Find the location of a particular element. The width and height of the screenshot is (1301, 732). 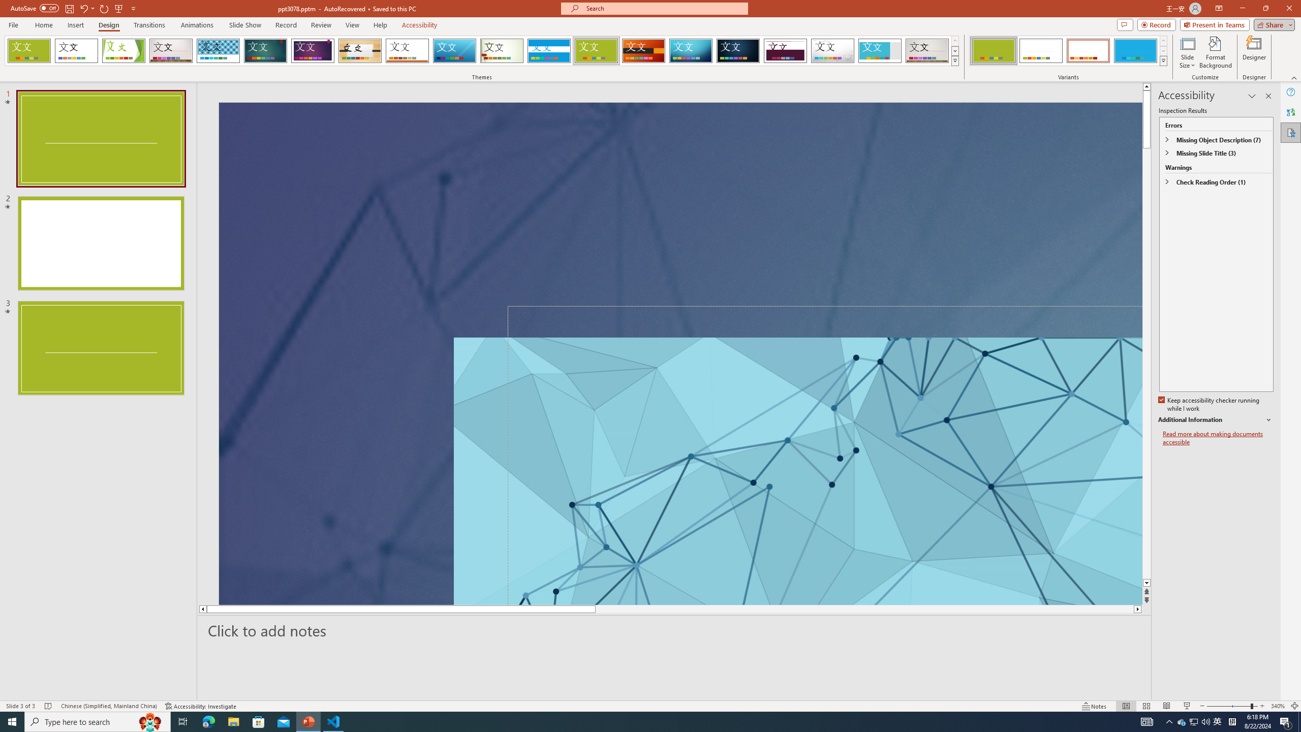

Basis is located at coordinates (597, 51).